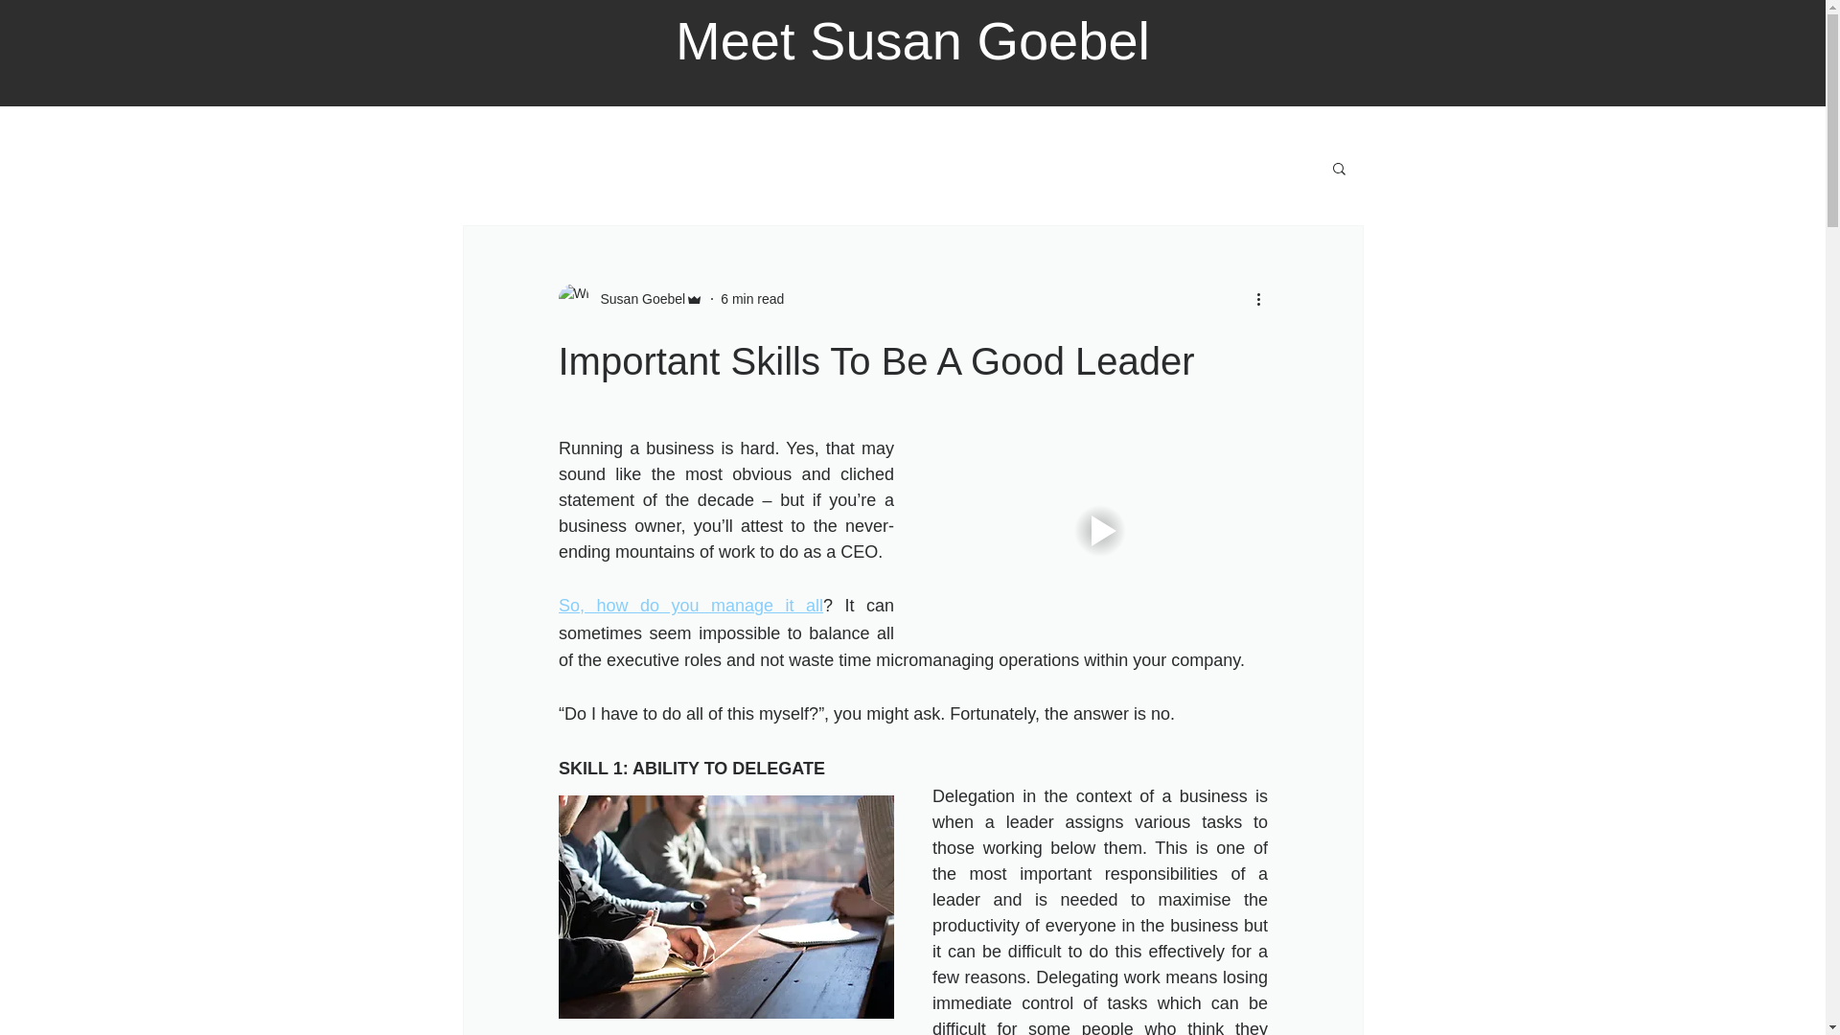 Image resolution: width=1840 pixels, height=1035 pixels. I want to click on Susan Goebel, so click(636, 299).